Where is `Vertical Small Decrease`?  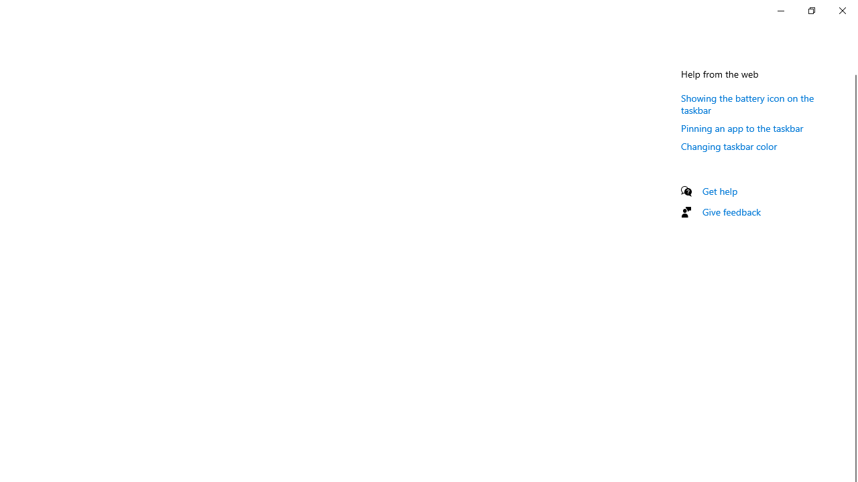
Vertical Small Decrease is located at coordinates (853, 70).